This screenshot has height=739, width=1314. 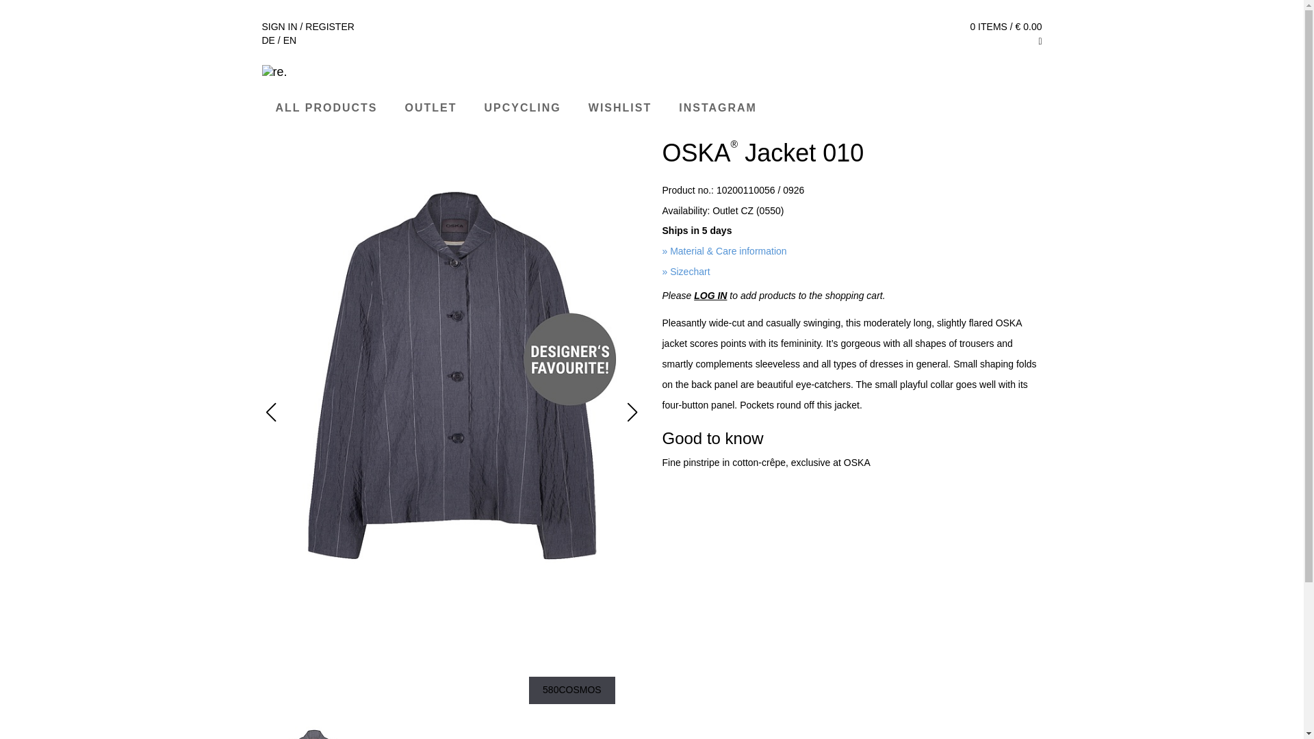 I want to click on INSTAGRAM, so click(x=717, y=108).